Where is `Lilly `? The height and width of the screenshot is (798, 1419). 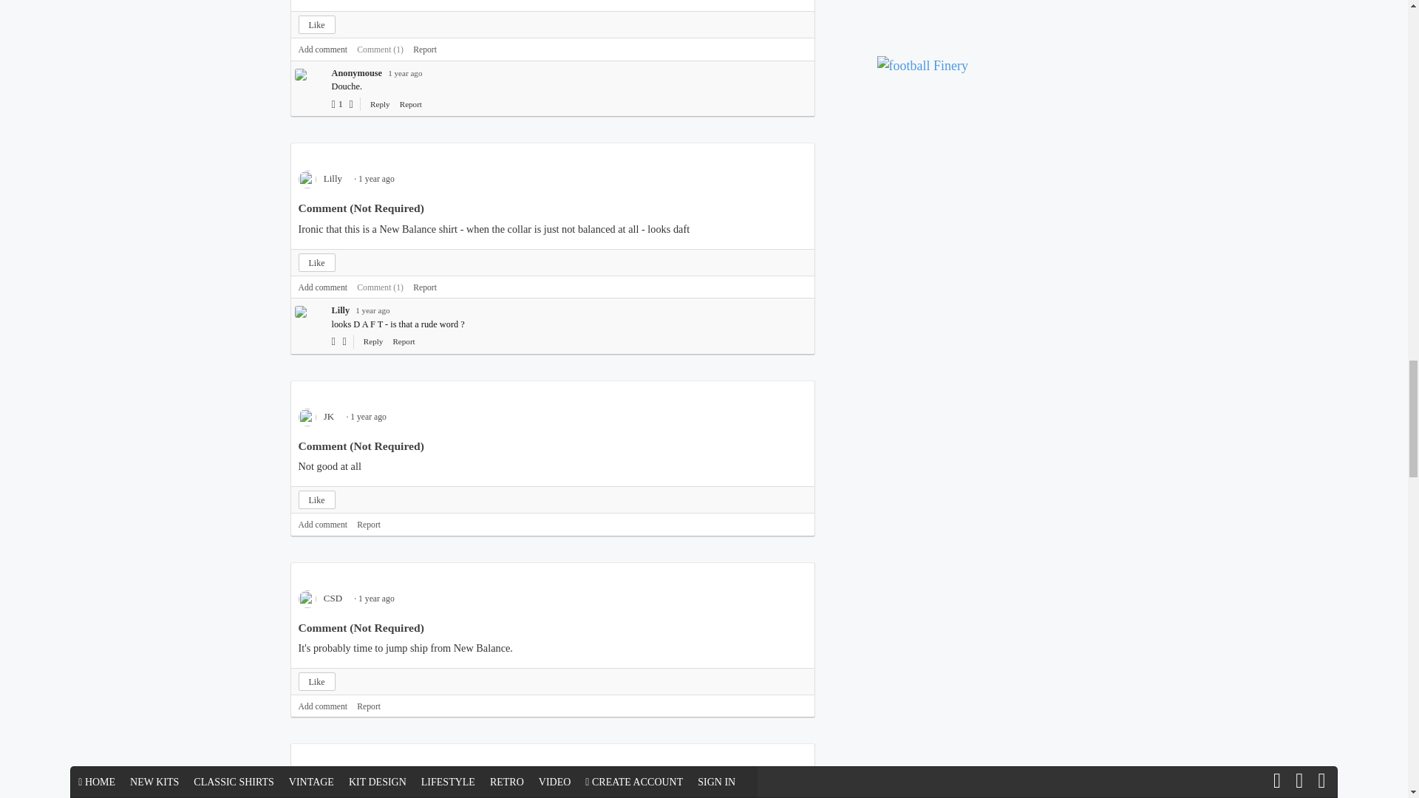 Lilly  is located at coordinates (325, 179).